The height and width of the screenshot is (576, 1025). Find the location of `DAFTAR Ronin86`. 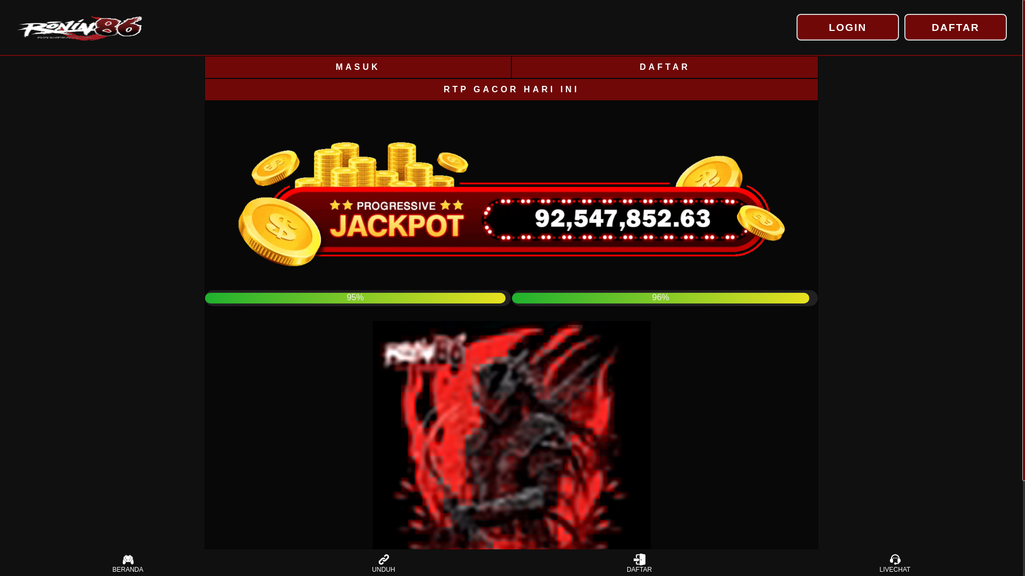

DAFTAR Ronin86 is located at coordinates (955, 27).